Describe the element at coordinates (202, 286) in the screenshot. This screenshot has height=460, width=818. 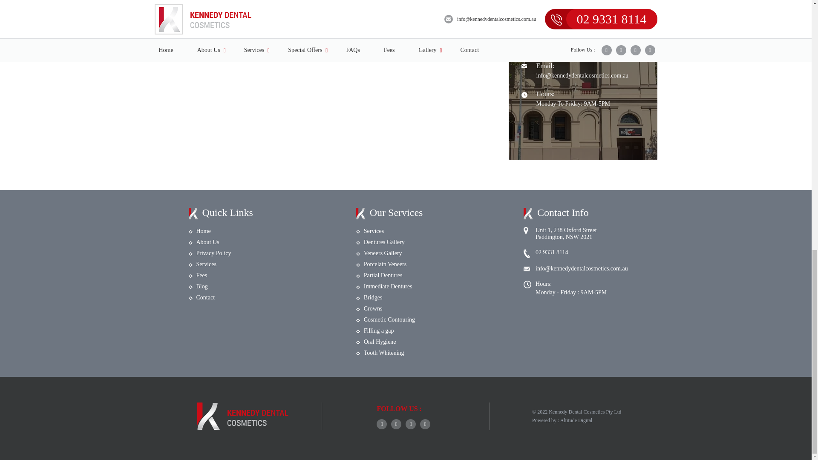
I see `Blog` at that location.